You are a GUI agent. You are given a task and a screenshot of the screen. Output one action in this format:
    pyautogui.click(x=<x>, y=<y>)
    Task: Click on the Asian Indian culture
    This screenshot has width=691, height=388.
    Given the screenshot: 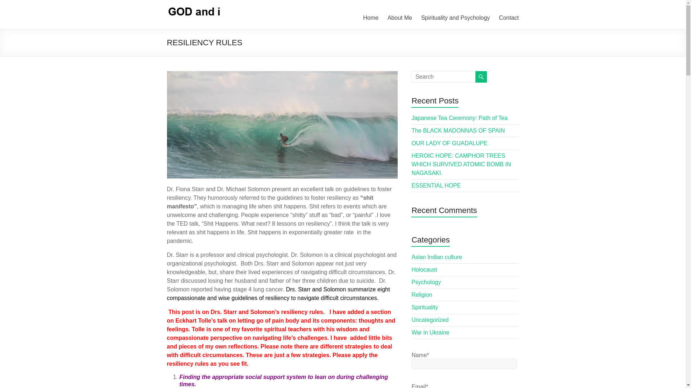 What is the action you would take?
    pyautogui.click(x=437, y=257)
    